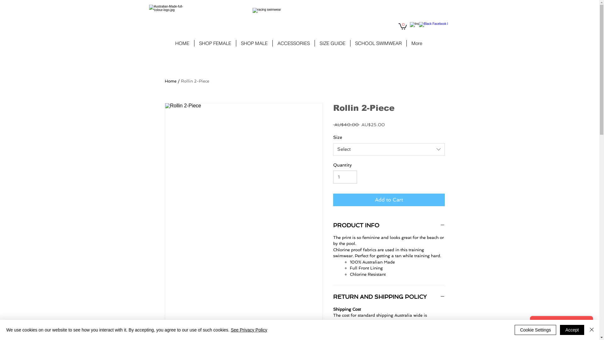 Image resolution: width=604 pixels, height=340 pixels. Describe the element at coordinates (389, 225) in the screenshot. I see `PRODUCT INFO` at that location.